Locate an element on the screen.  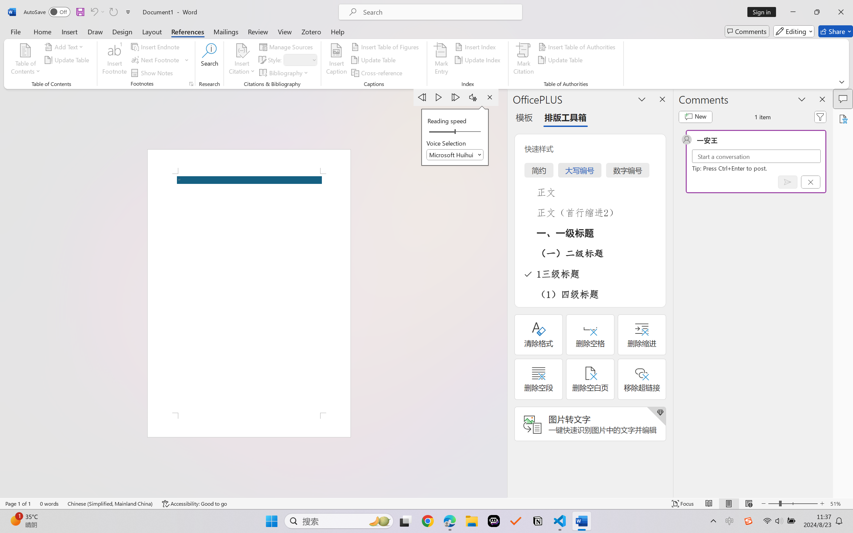
Cancel is located at coordinates (810, 182).